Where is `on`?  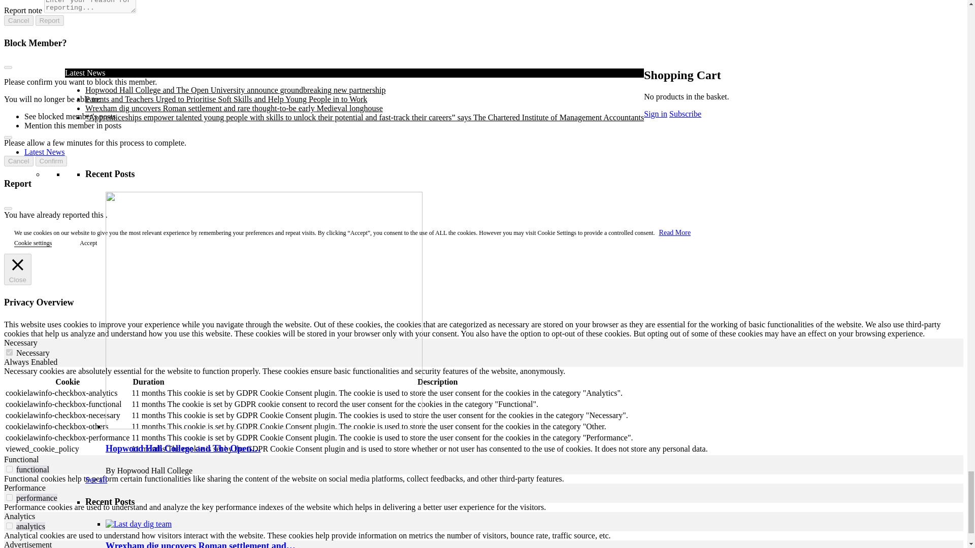
on is located at coordinates (9, 469).